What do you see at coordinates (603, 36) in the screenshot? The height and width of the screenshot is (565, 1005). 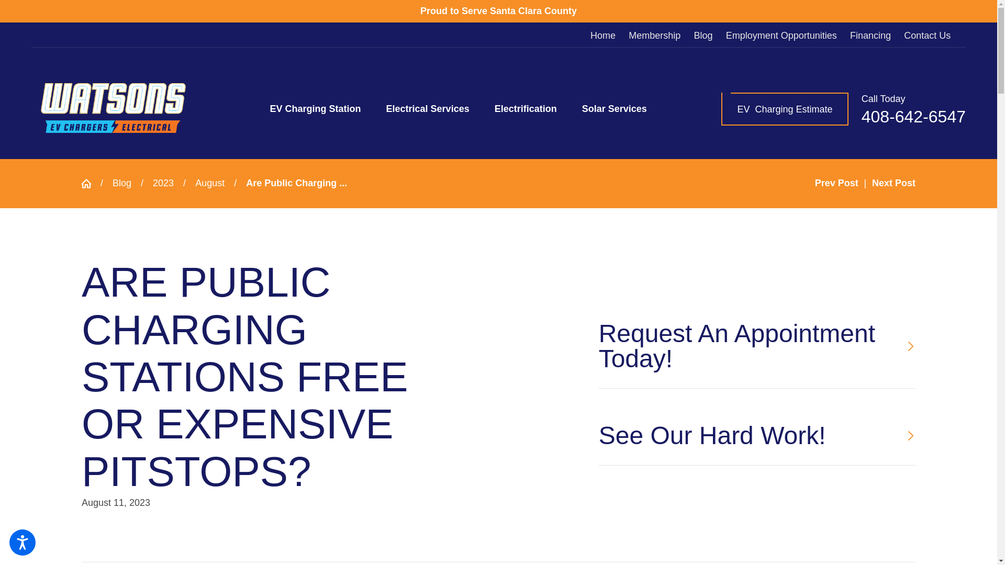 I see `Home` at bounding box center [603, 36].